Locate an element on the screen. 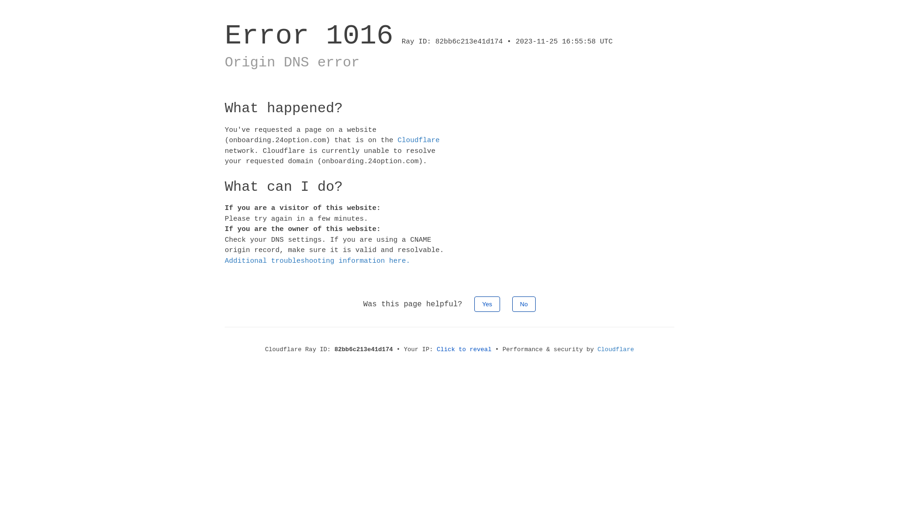  Additional troubleshooting information here. is located at coordinates (317, 261).